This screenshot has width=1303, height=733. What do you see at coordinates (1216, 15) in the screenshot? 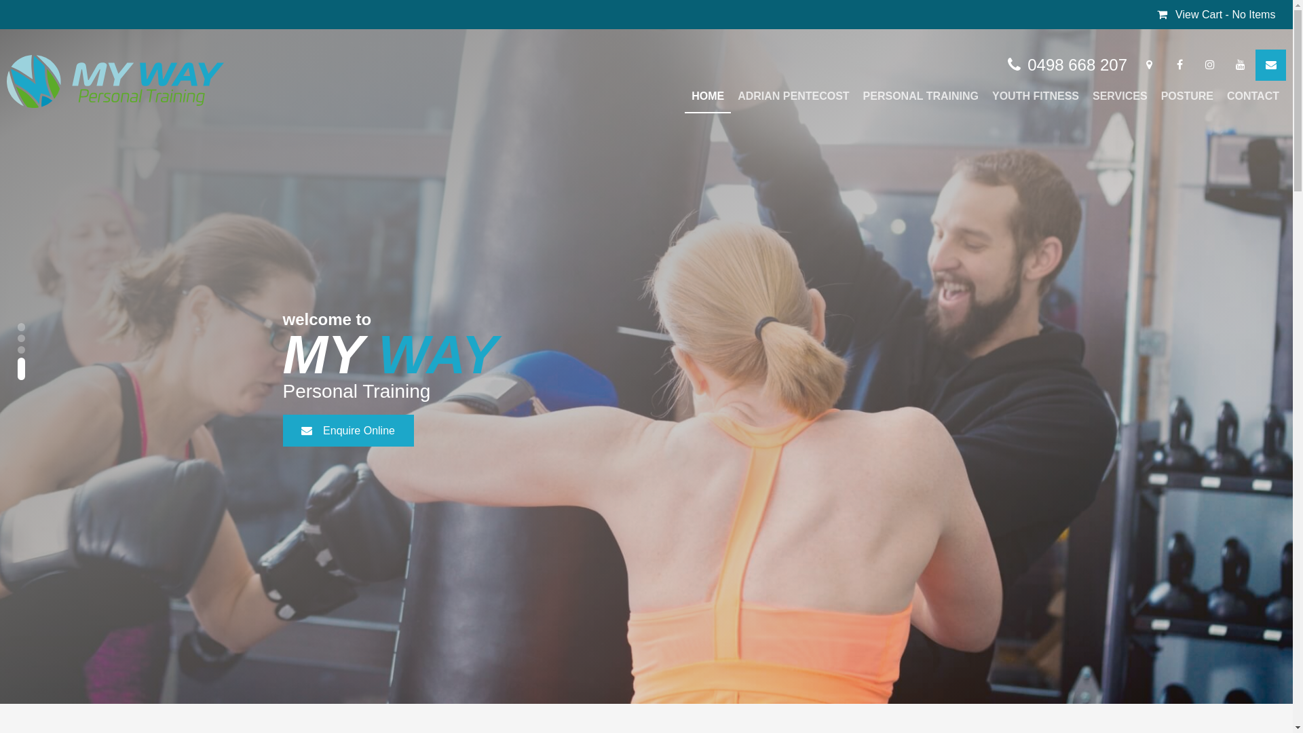
I see `View Cart - No Items` at bounding box center [1216, 15].